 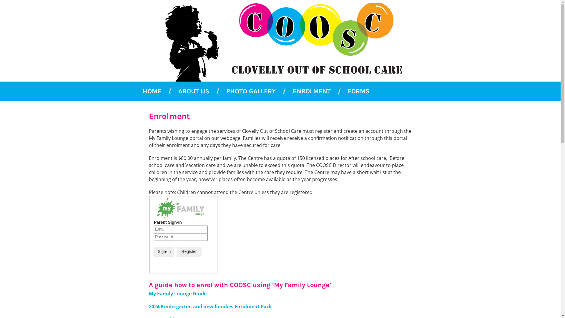 I want to click on POLICIES AND PROCEDURES, so click(x=190, y=111).